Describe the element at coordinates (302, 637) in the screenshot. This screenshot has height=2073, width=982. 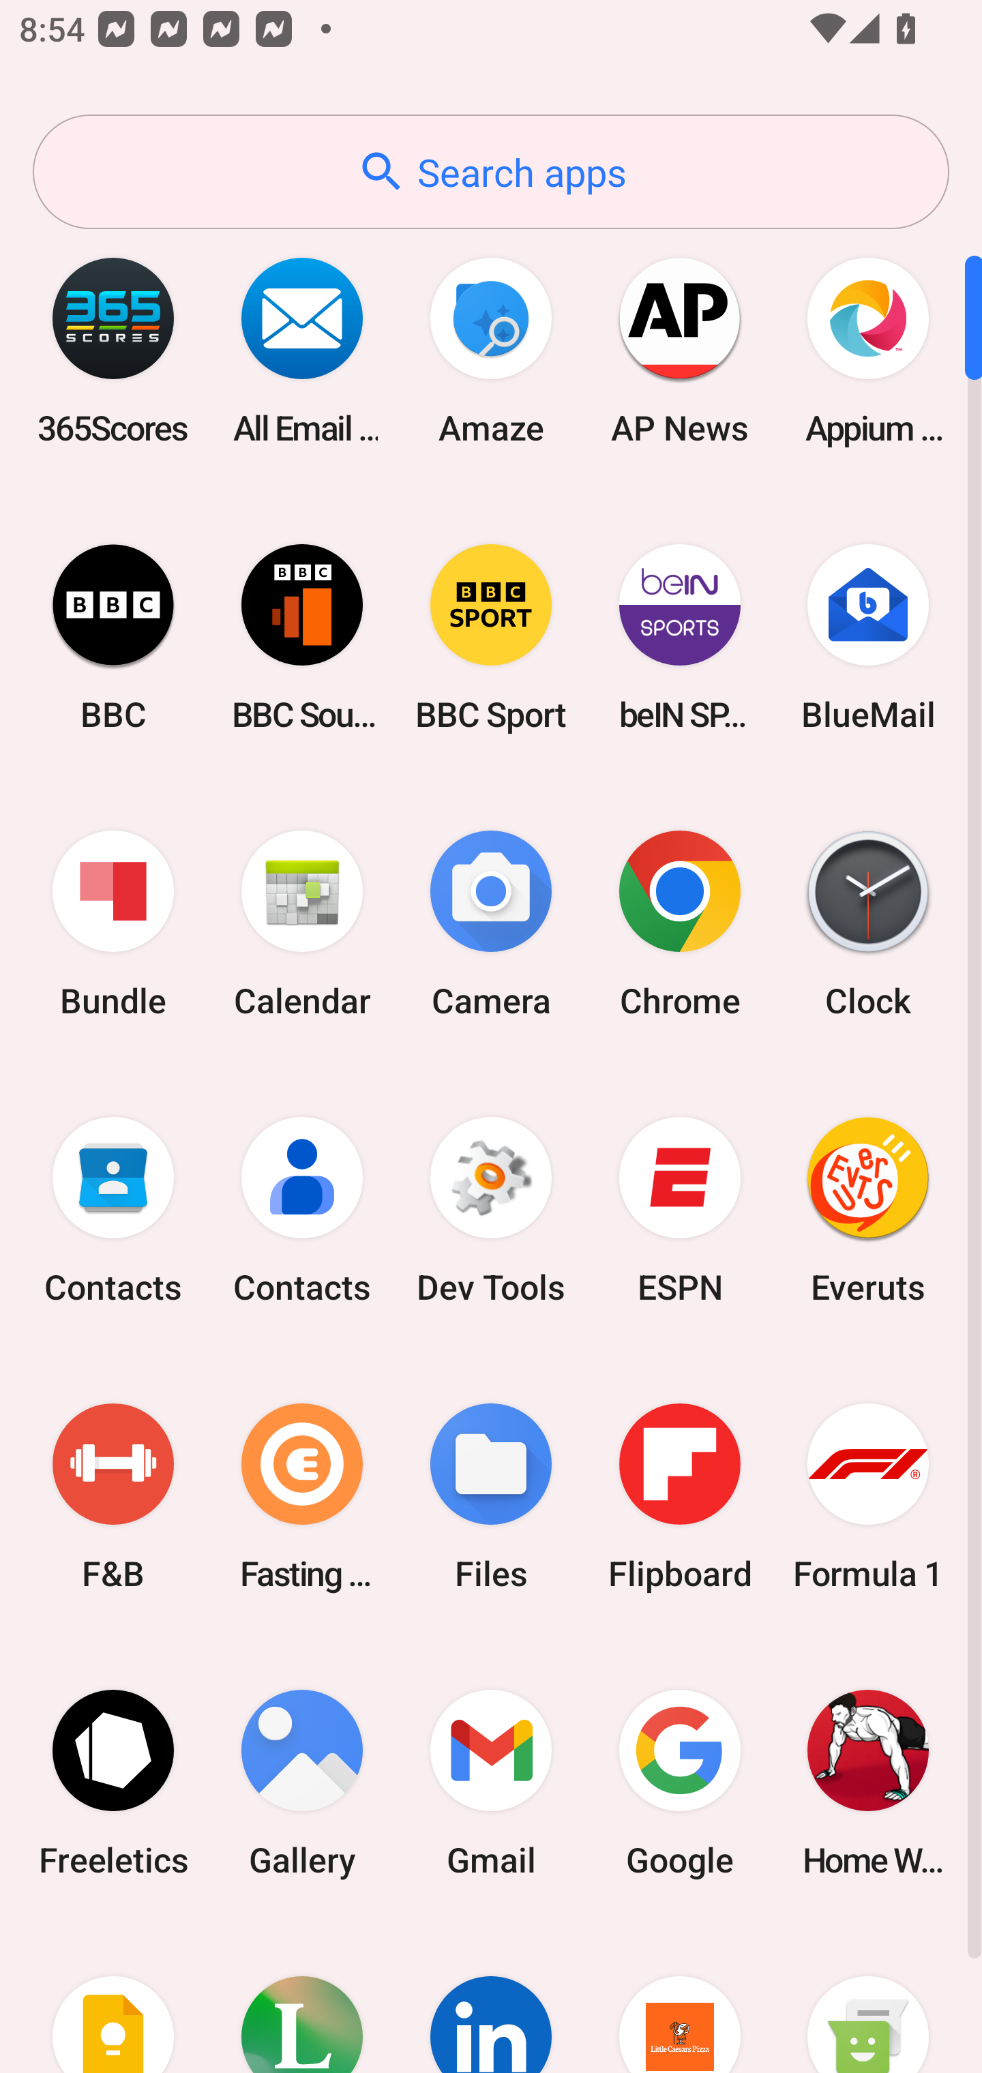
I see `BBC Sounds` at that location.